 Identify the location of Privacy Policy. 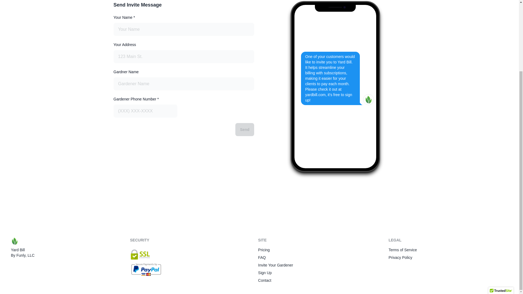
(400, 258).